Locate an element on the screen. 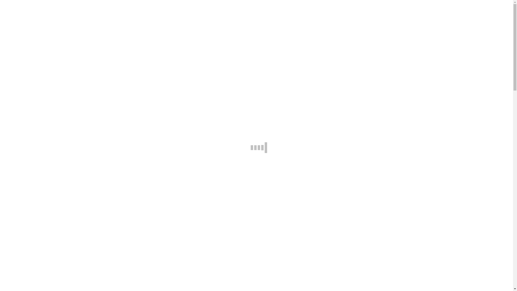  Baril Lake West Projects is located at coordinates (56, 281).